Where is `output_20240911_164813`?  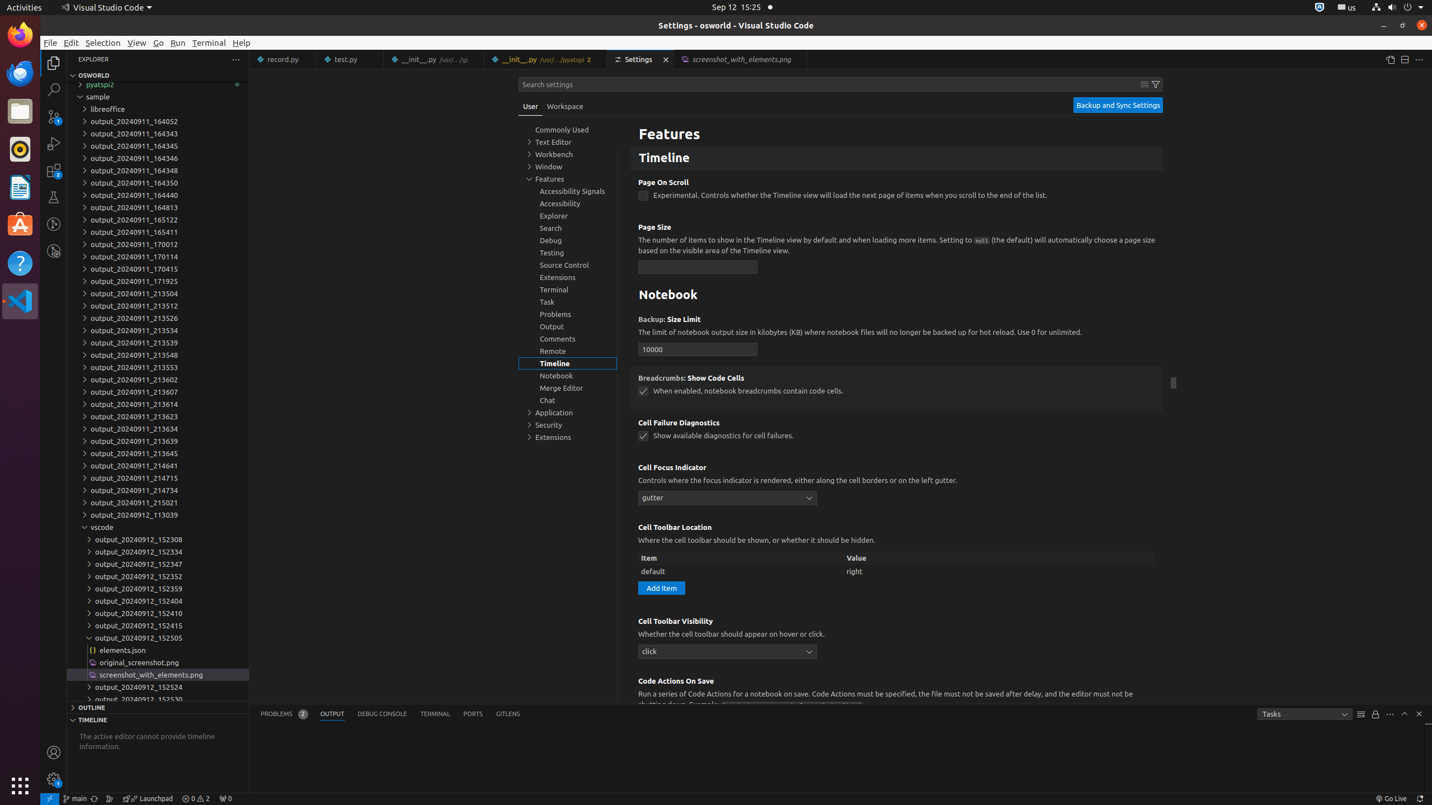
output_20240911_164813 is located at coordinates (158, 207).